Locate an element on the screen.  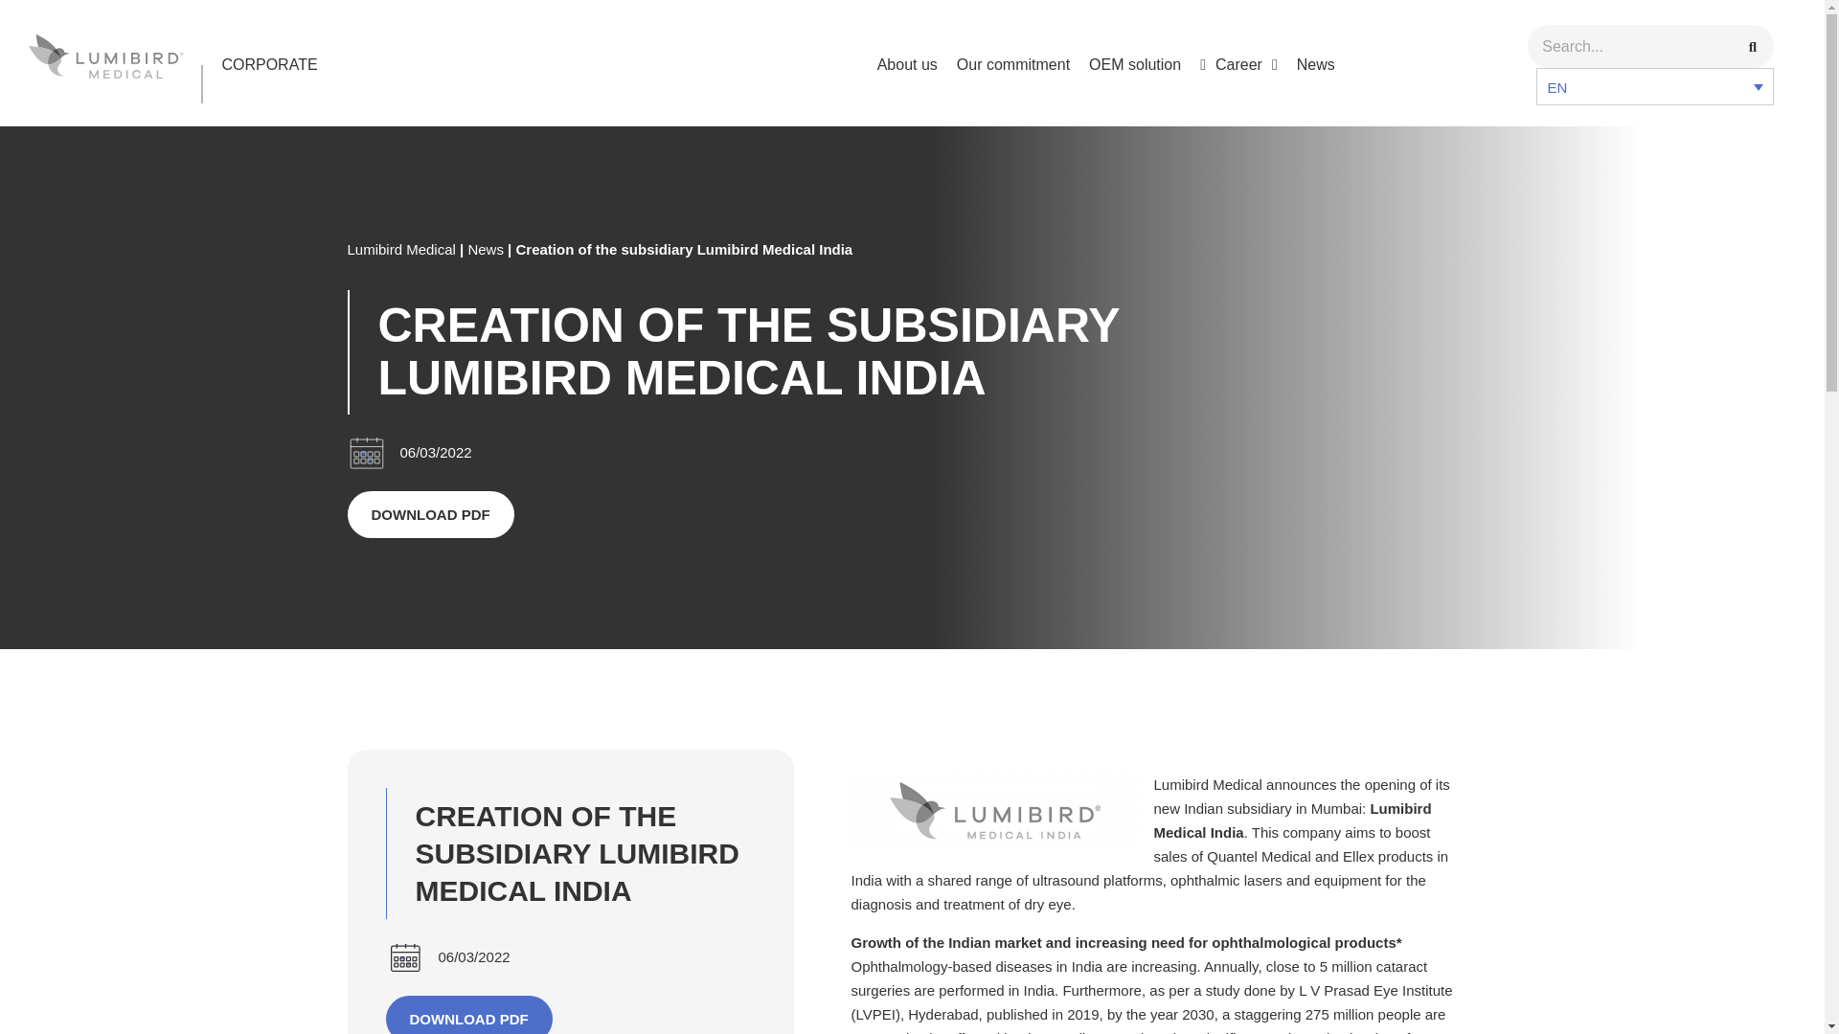
OEM solution is located at coordinates (1134, 64).